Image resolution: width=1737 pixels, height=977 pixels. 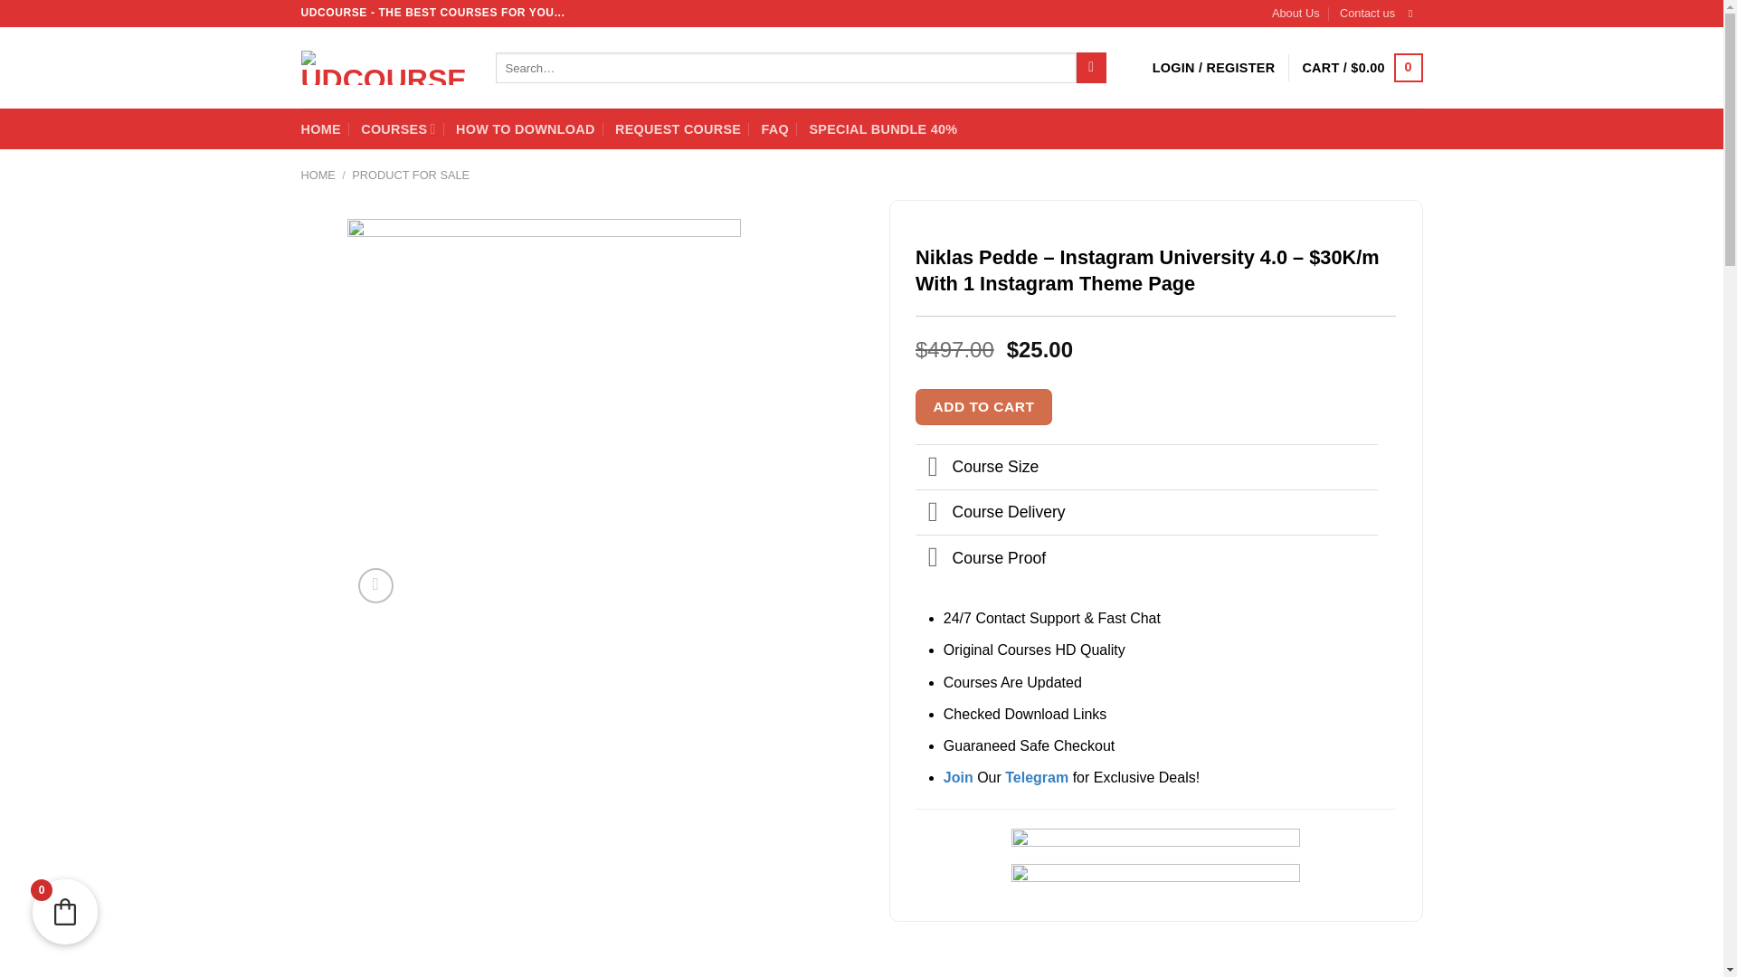 I want to click on About Us, so click(x=1296, y=14).